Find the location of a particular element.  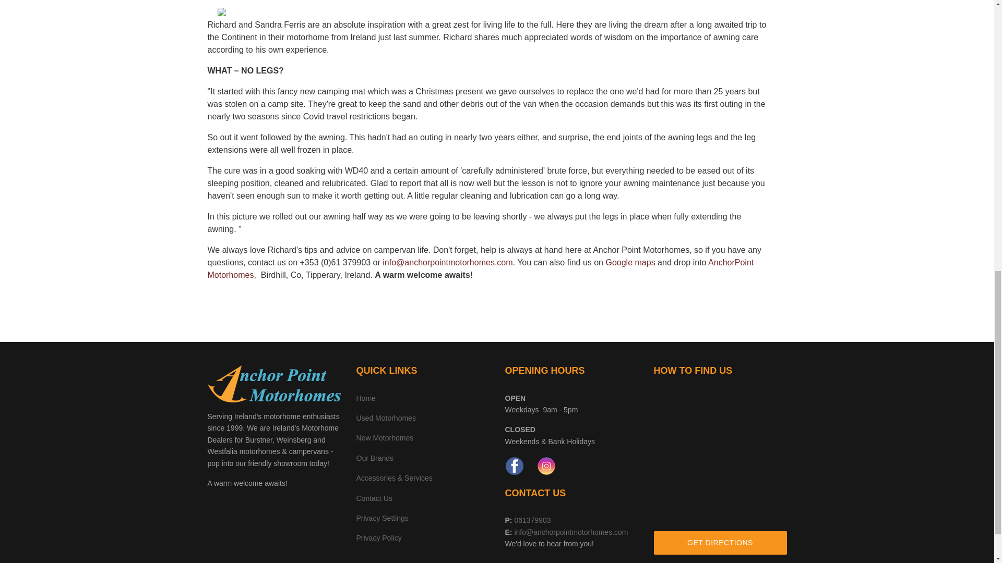

GET DIRECTIONS is located at coordinates (720, 543).